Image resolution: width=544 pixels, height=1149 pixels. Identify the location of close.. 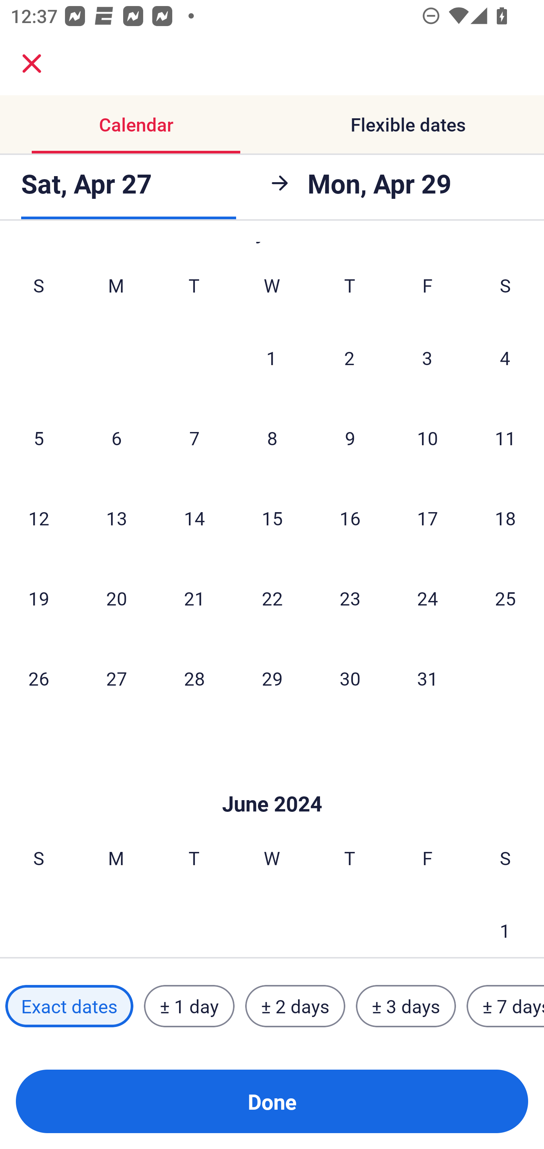
(32, 63).